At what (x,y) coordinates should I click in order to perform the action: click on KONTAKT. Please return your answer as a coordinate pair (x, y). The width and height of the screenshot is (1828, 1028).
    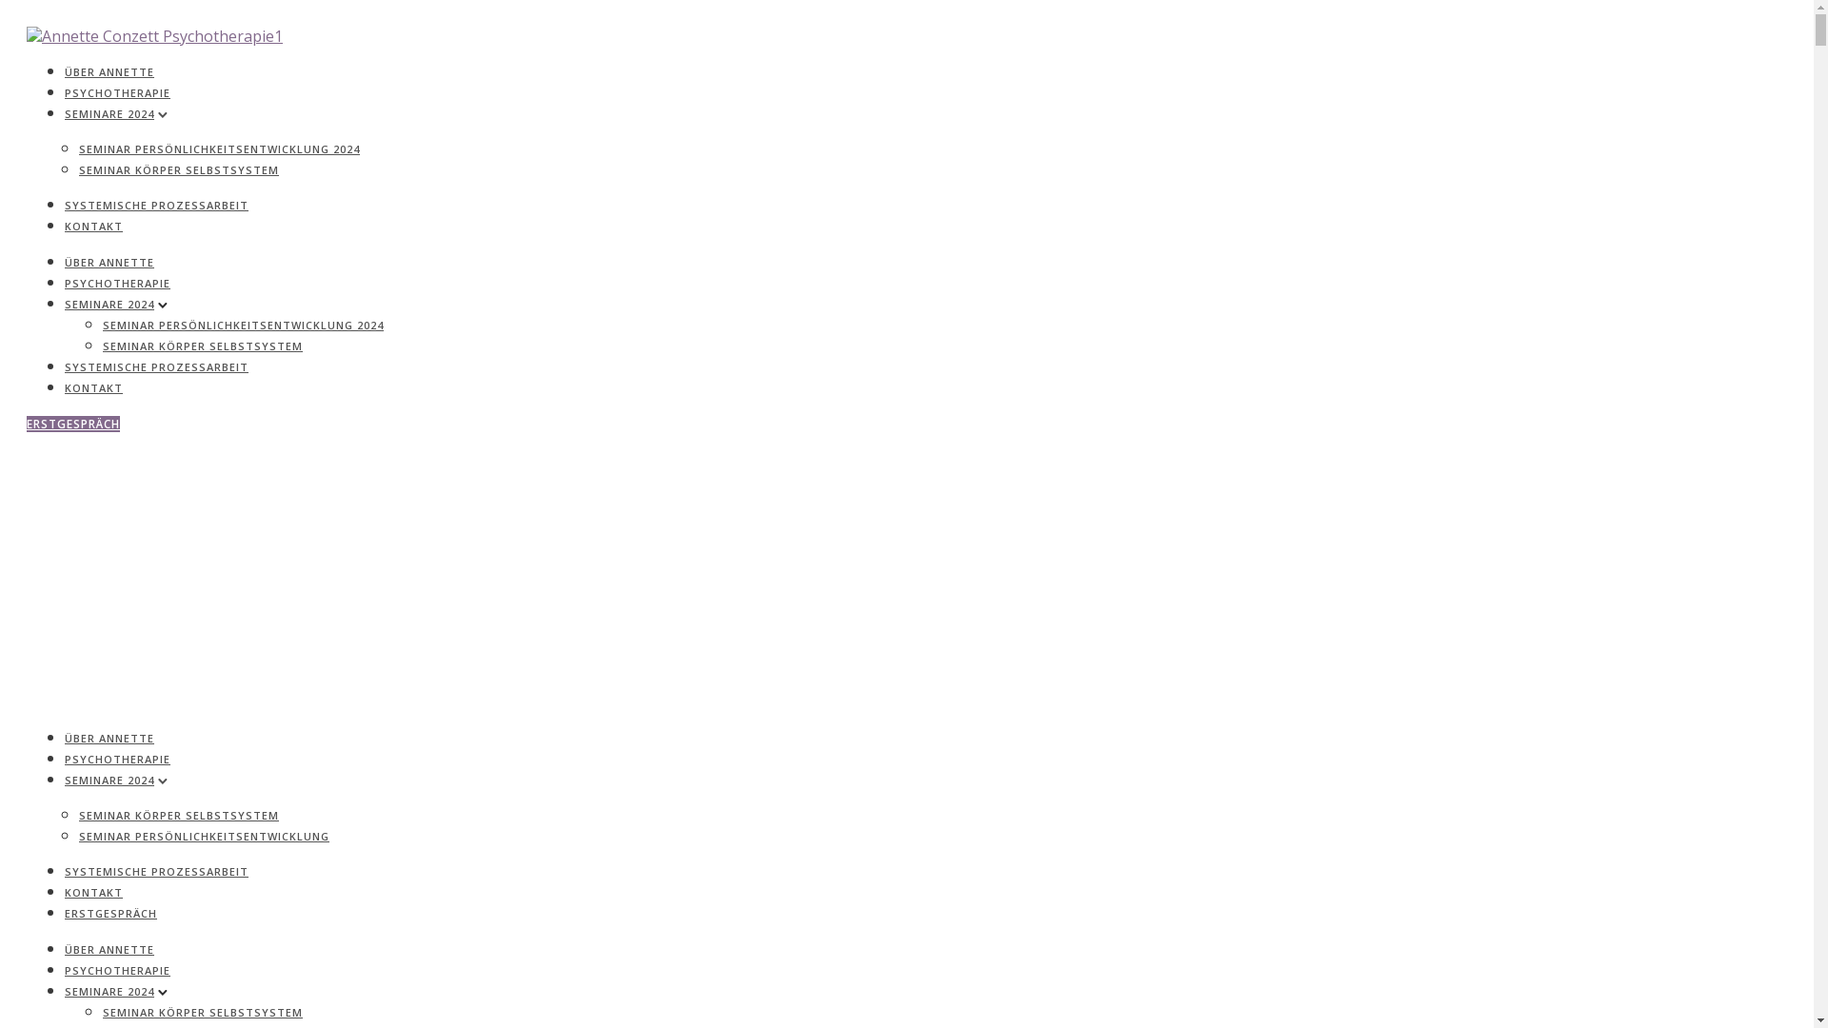
    Looking at the image, I should click on (93, 893).